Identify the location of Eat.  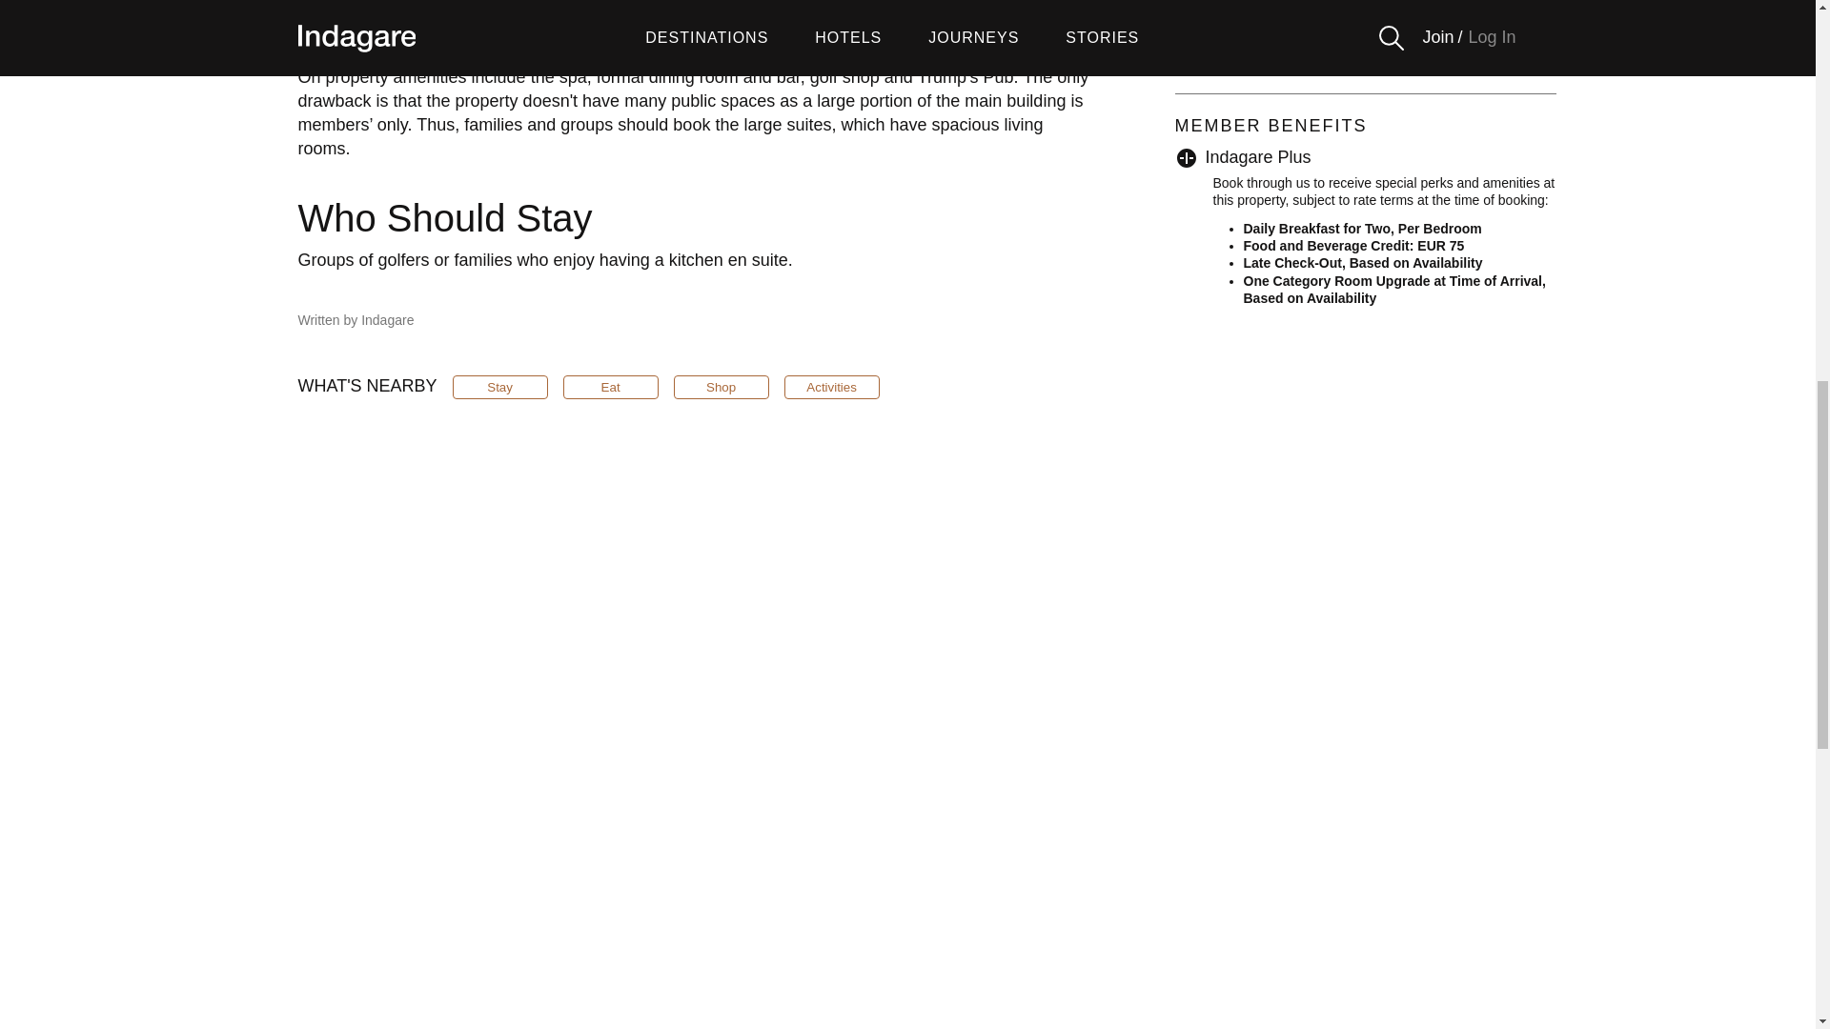
(611, 387).